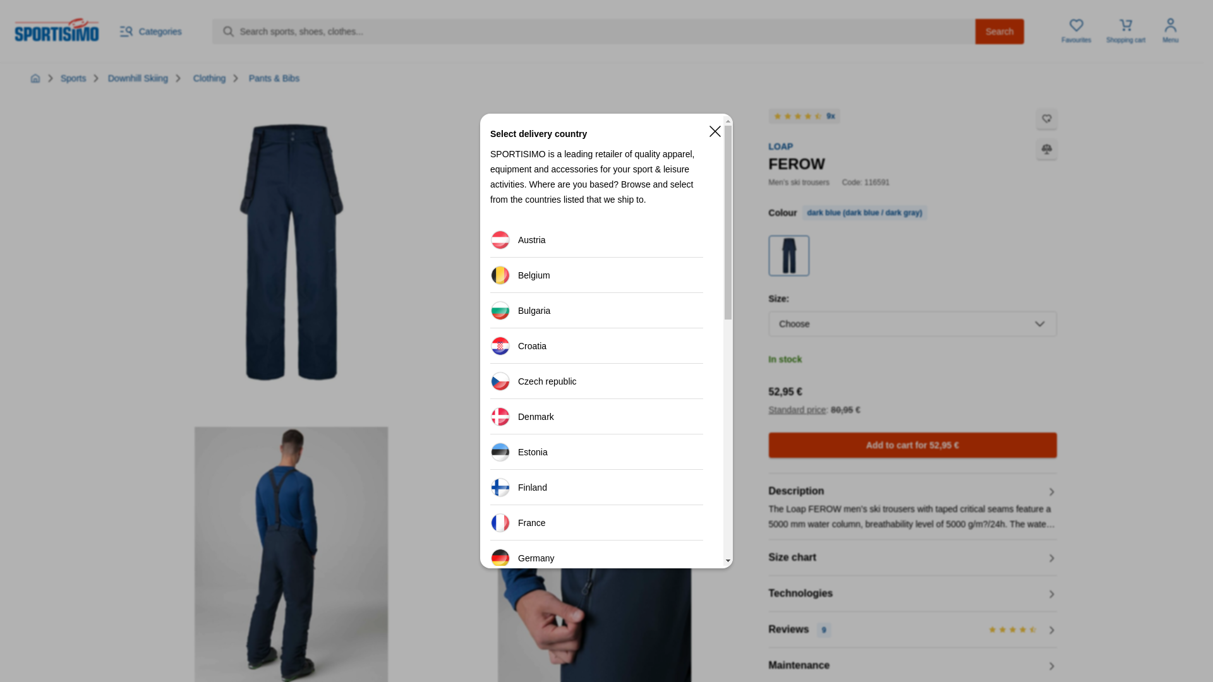 This screenshot has height=682, width=1213. What do you see at coordinates (150, 31) in the screenshot?
I see `Categories` at bounding box center [150, 31].